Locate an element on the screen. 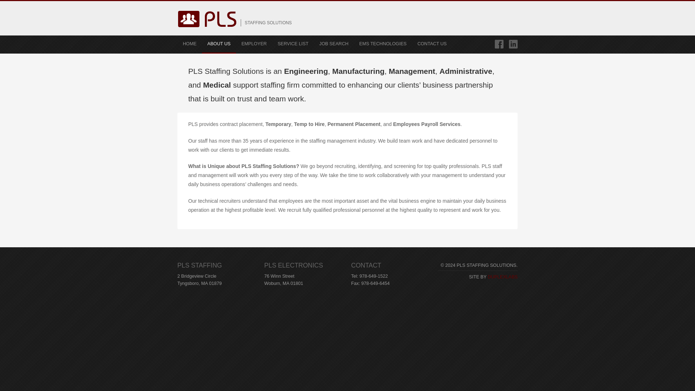 The width and height of the screenshot is (695, 391). CONTACT US is located at coordinates (432, 44).